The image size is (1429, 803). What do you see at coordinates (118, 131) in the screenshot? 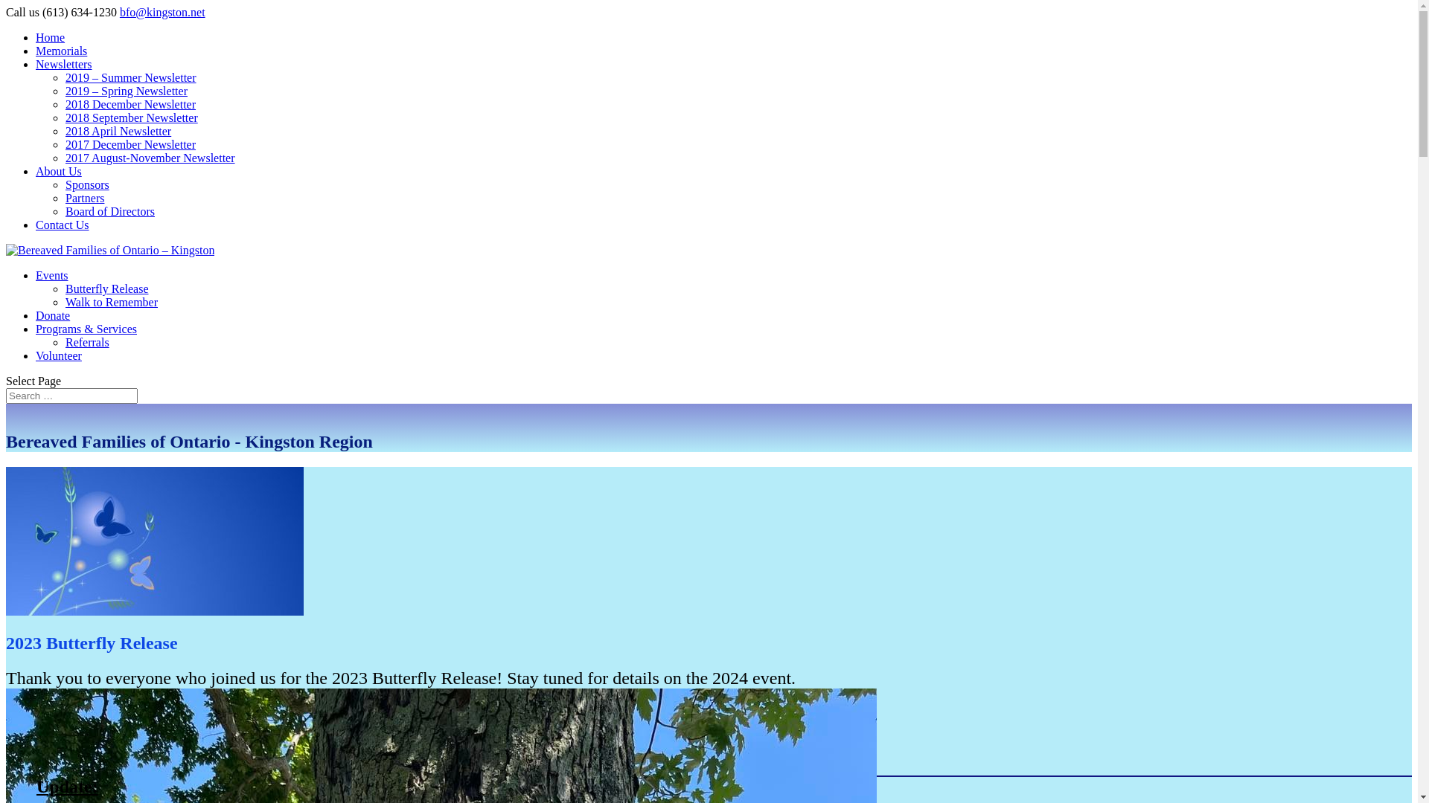
I see `2018 April Newsletter` at bounding box center [118, 131].